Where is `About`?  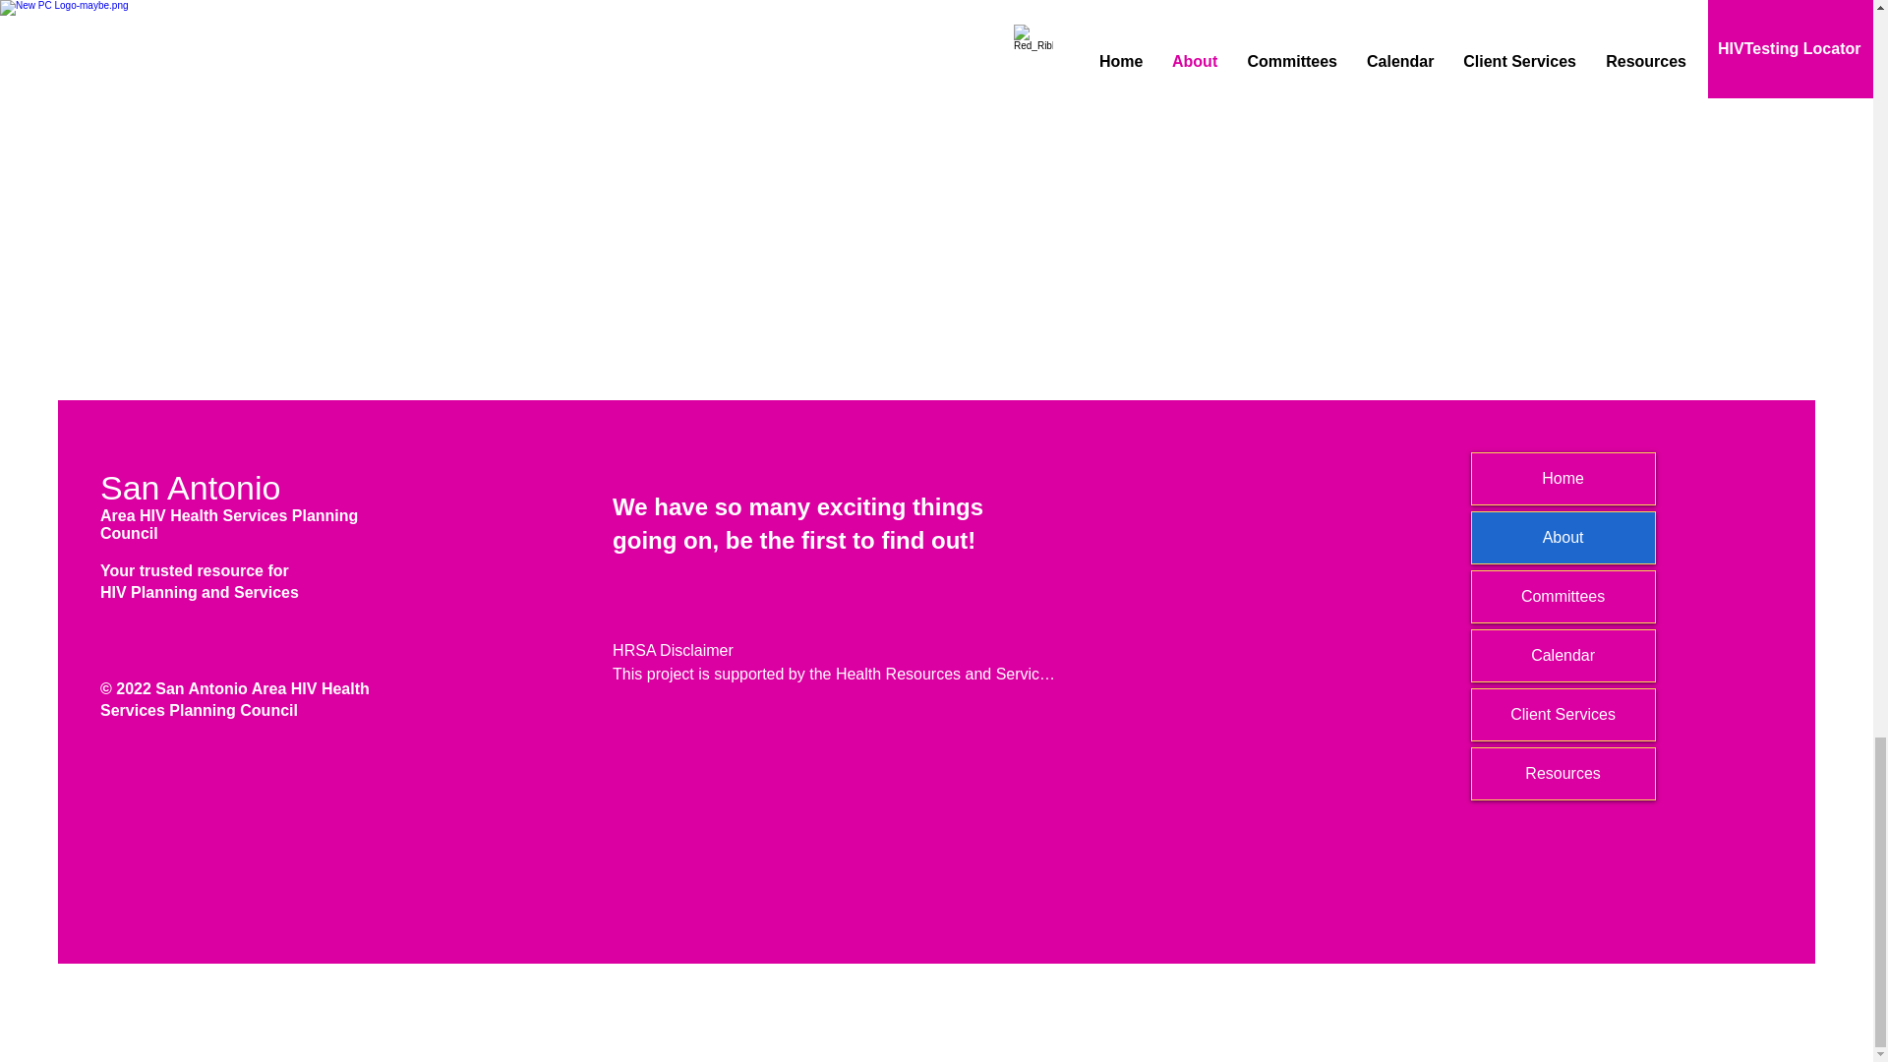
About is located at coordinates (1563, 537).